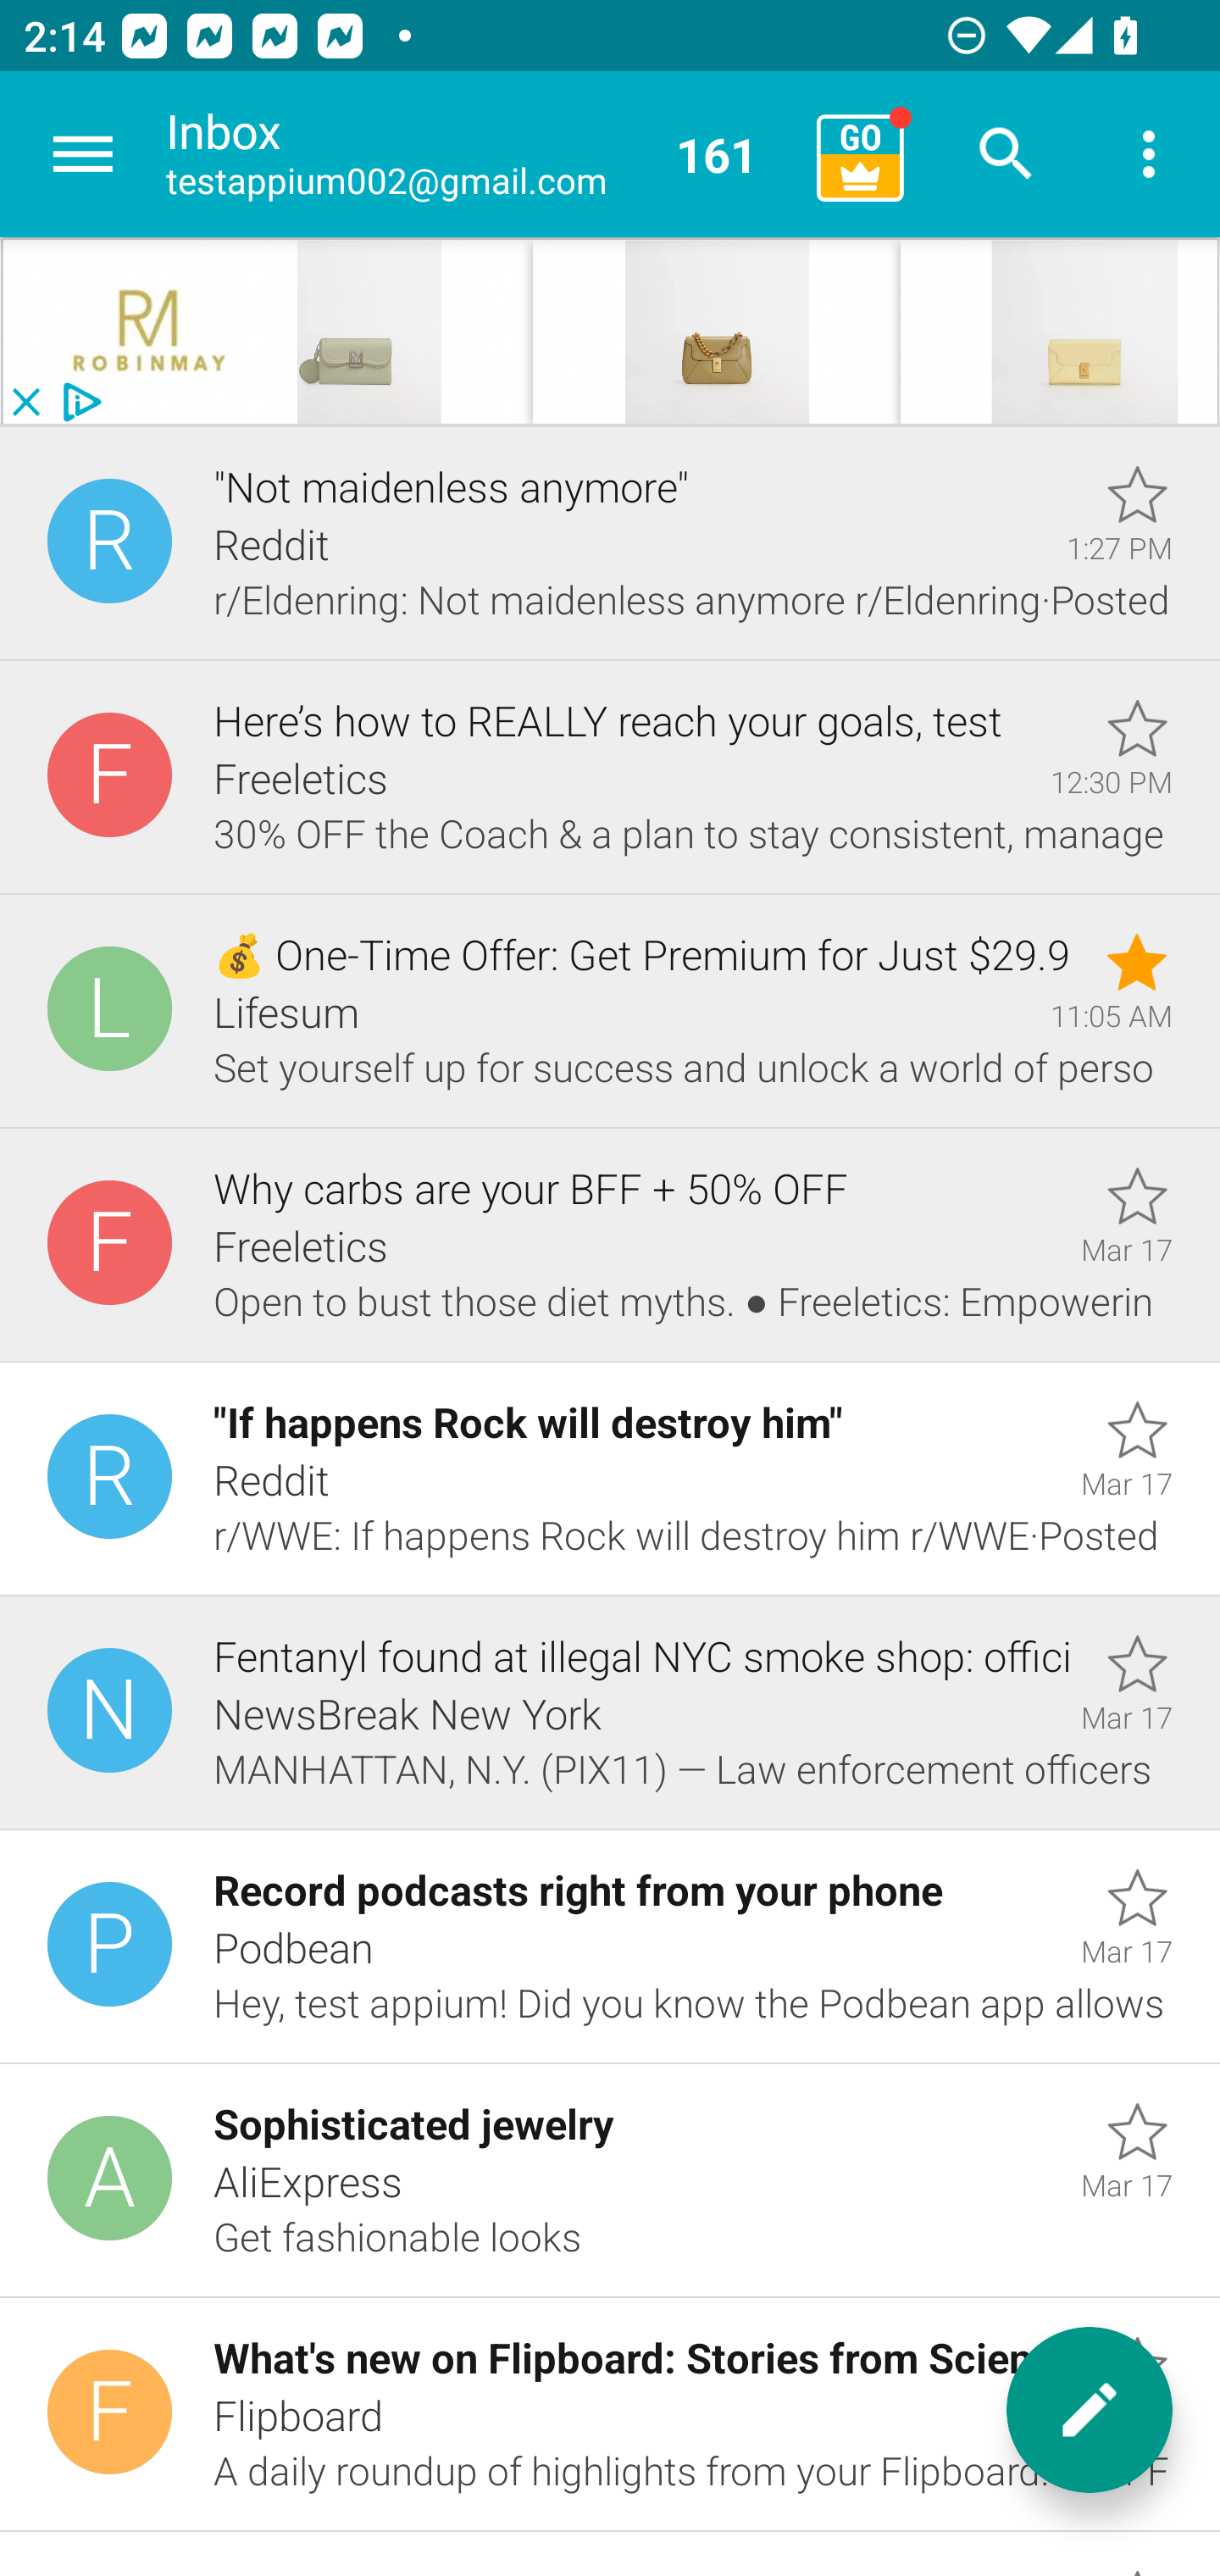  Describe the element at coordinates (480, 154) in the screenshot. I see `Inbox testappium002@gmail.com 161` at that location.